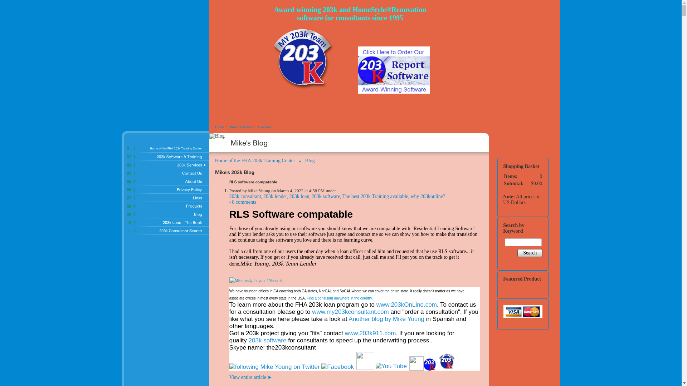 Image resolution: width=687 pixels, height=386 pixels. I want to click on FHA 203k resource center, so click(430, 367).